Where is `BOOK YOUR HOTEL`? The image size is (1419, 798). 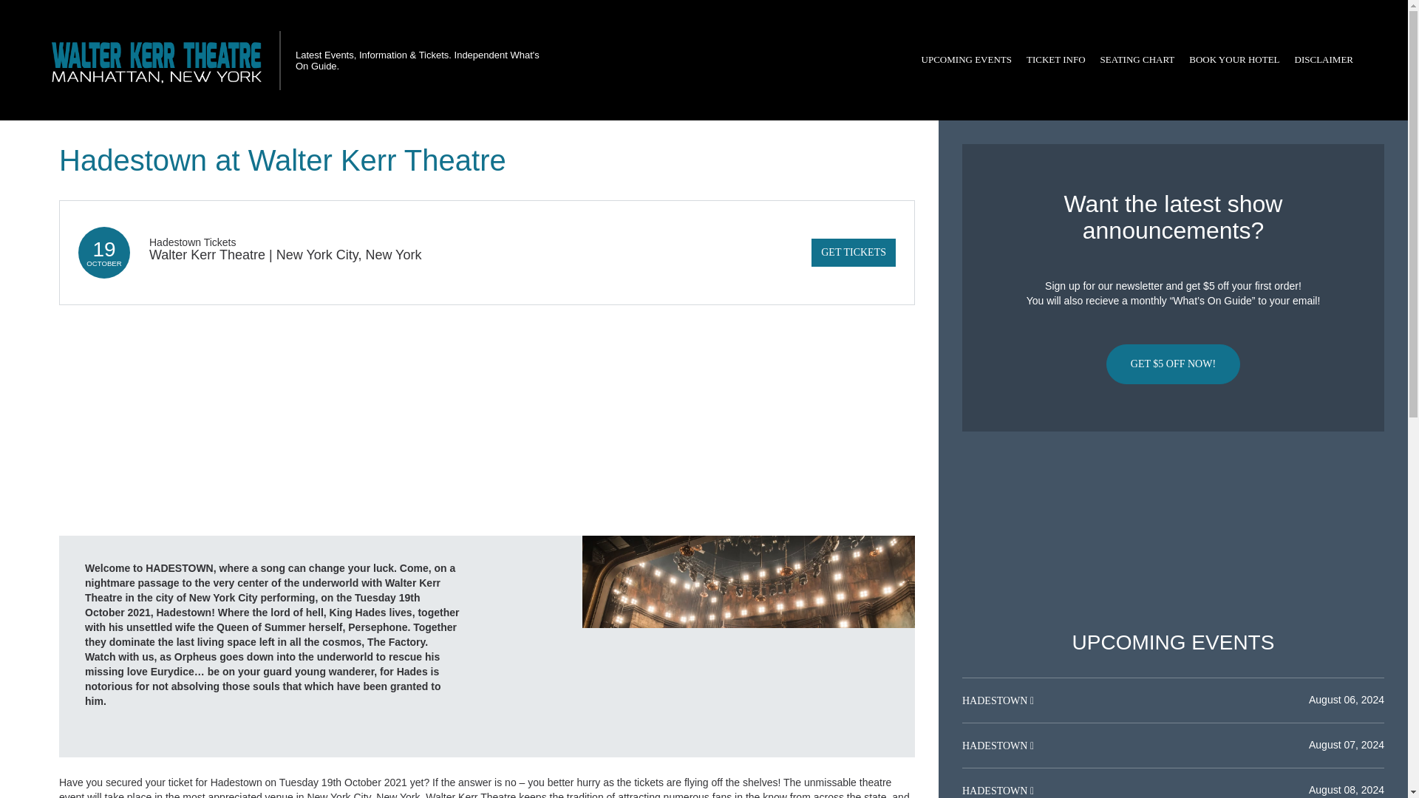
BOOK YOUR HOTEL is located at coordinates (1234, 60).